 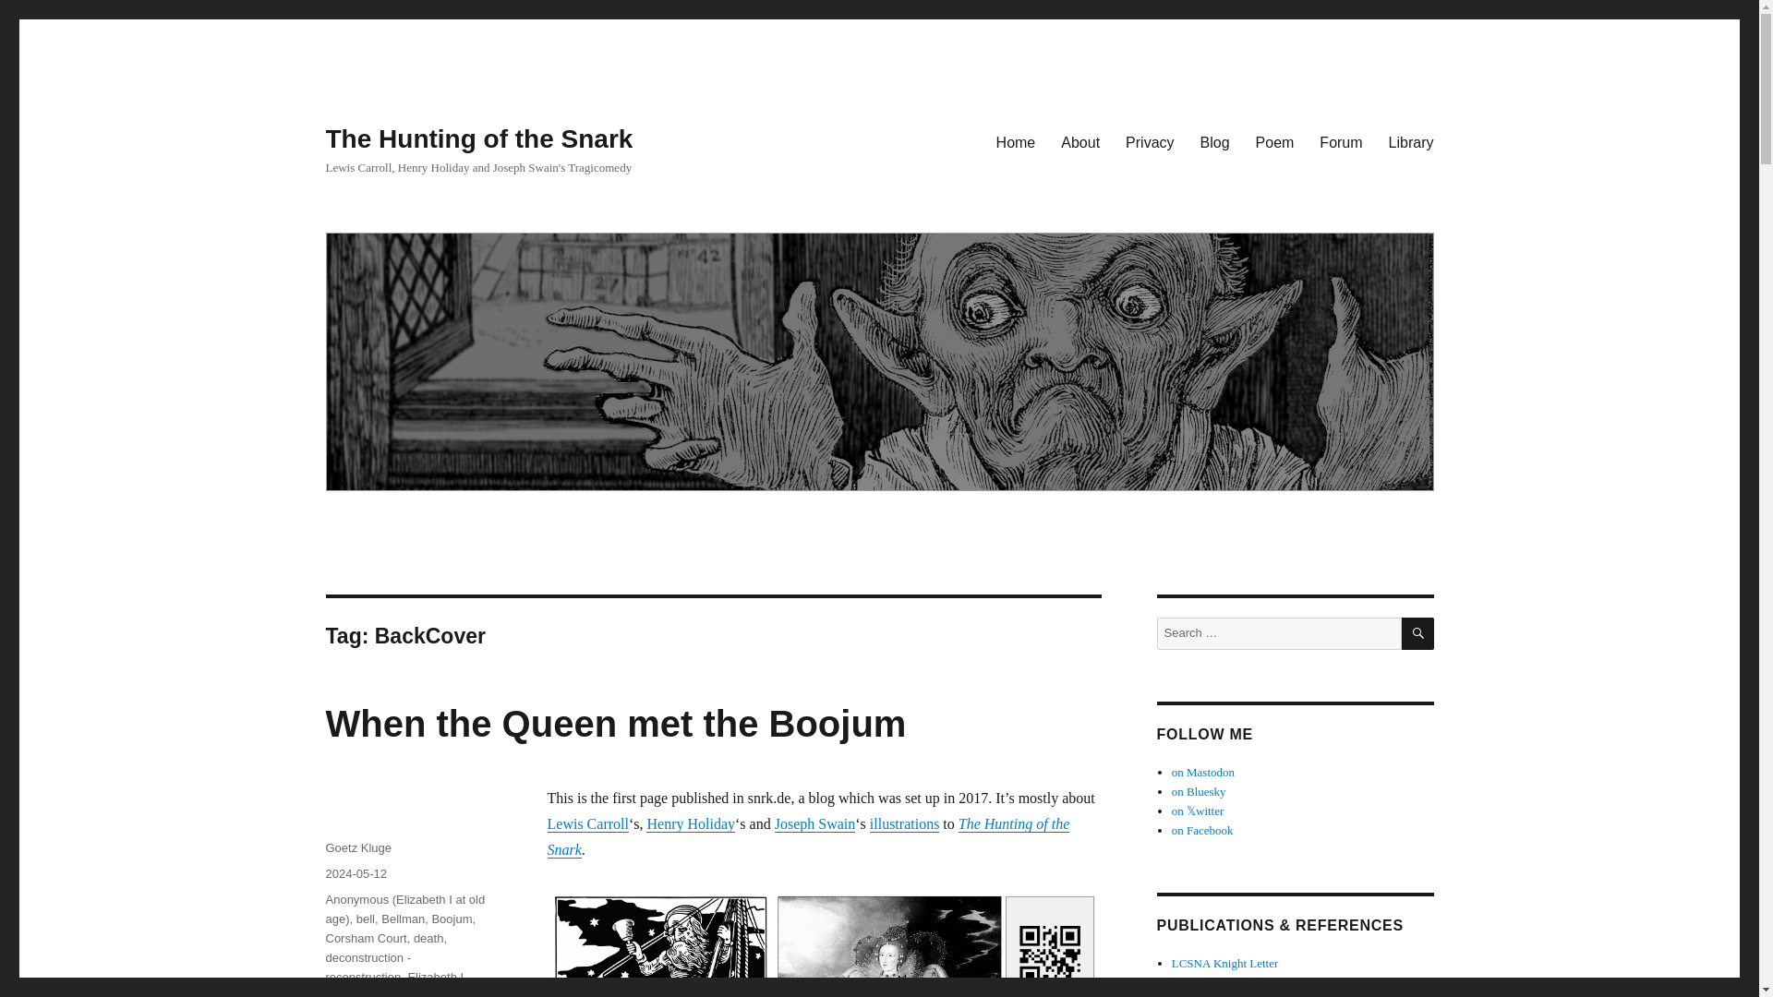 I want to click on Library, so click(x=1411, y=141).